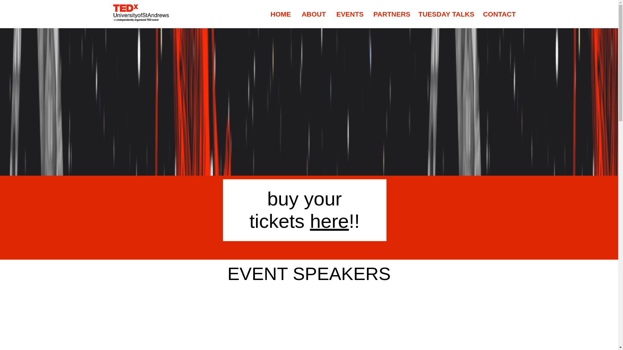 This screenshot has width=623, height=350. What do you see at coordinates (329, 221) in the screenshot?
I see `here` at bounding box center [329, 221].